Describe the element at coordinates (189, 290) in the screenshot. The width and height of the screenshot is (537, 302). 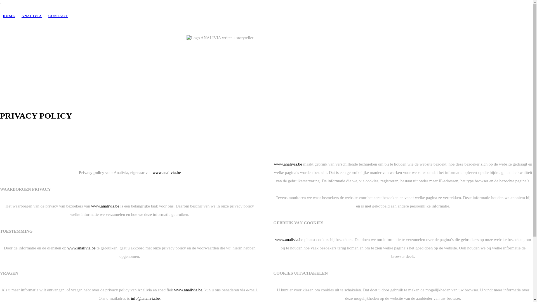
I see `www.analivia.be` at that location.